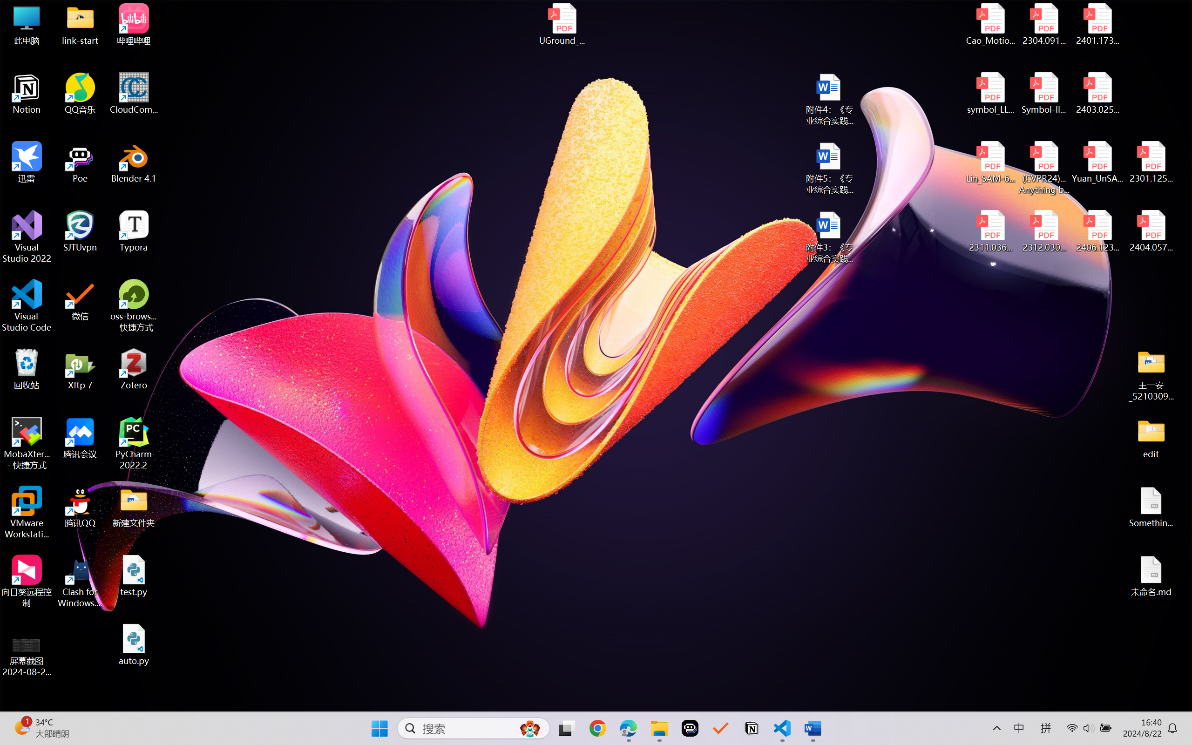  Describe the element at coordinates (134, 231) in the screenshot. I see `Typora` at that location.